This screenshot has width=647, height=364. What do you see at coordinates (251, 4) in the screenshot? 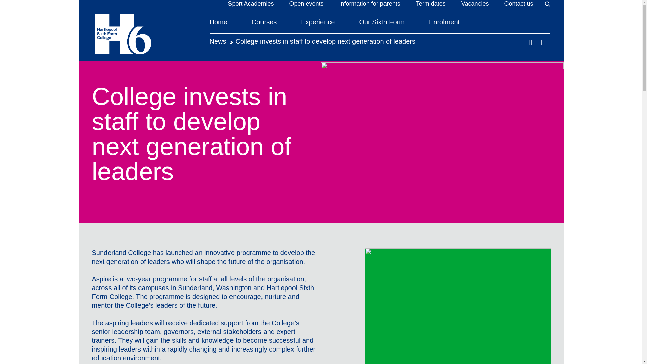
I see `Sport Academies` at bounding box center [251, 4].